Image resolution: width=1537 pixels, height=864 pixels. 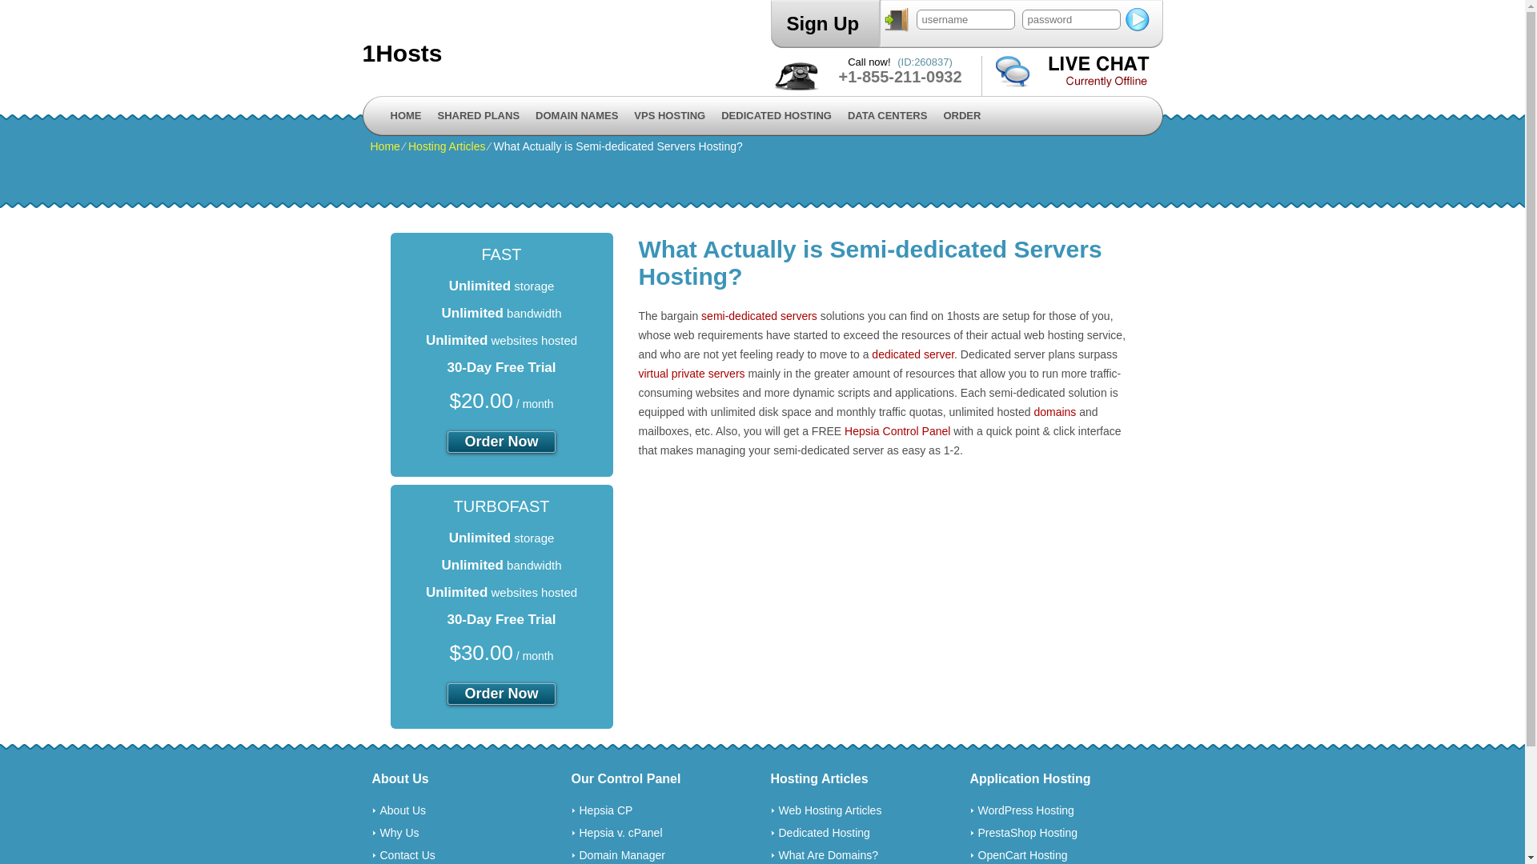 What do you see at coordinates (759, 316) in the screenshot?
I see `semi-dedicated servers` at bounding box center [759, 316].